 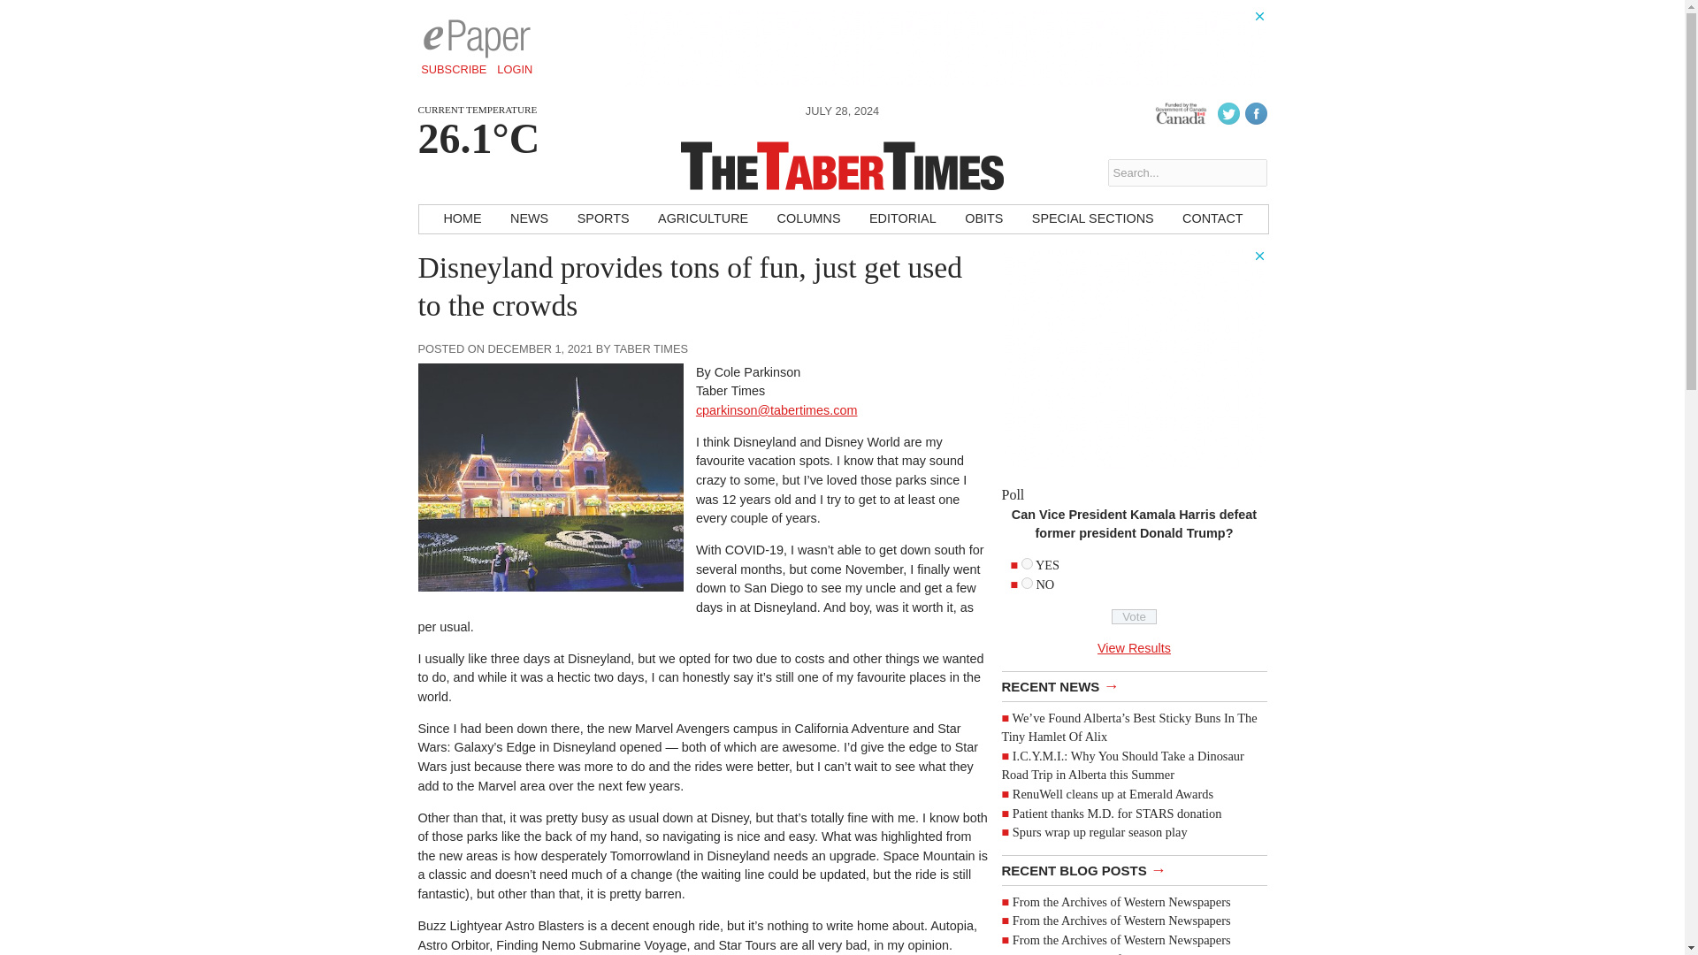 I want to click on From the Archives of Western Newspapers, so click(x=1121, y=920).